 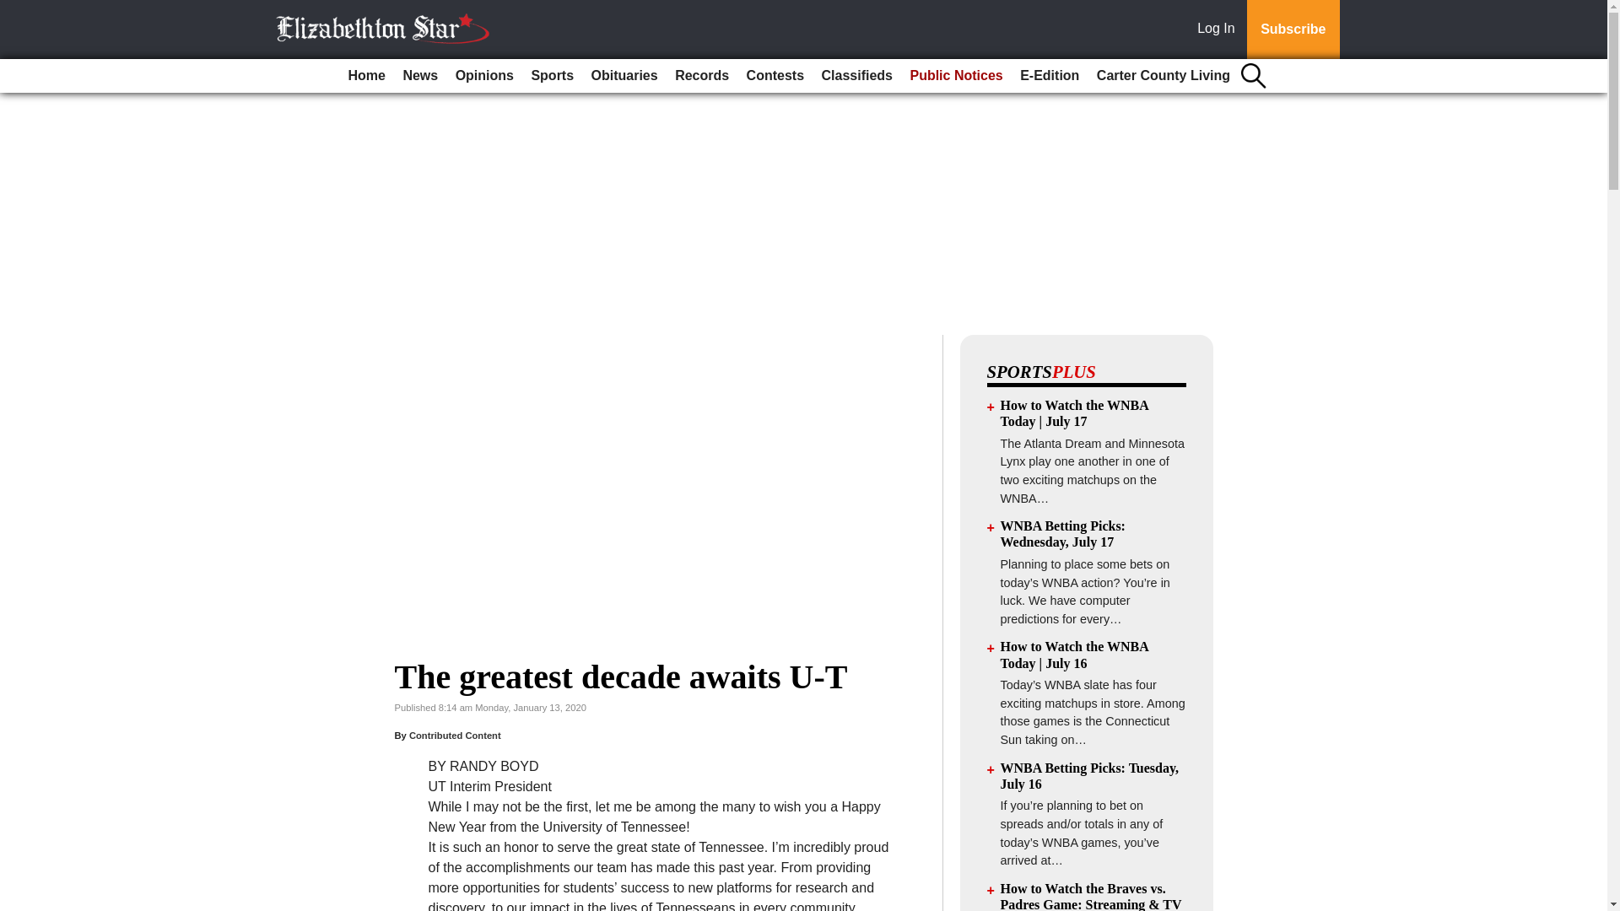 What do you see at coordinates (1219, 30) in the screenshot?
I see `Log In` at bounding box center [1219, 30].